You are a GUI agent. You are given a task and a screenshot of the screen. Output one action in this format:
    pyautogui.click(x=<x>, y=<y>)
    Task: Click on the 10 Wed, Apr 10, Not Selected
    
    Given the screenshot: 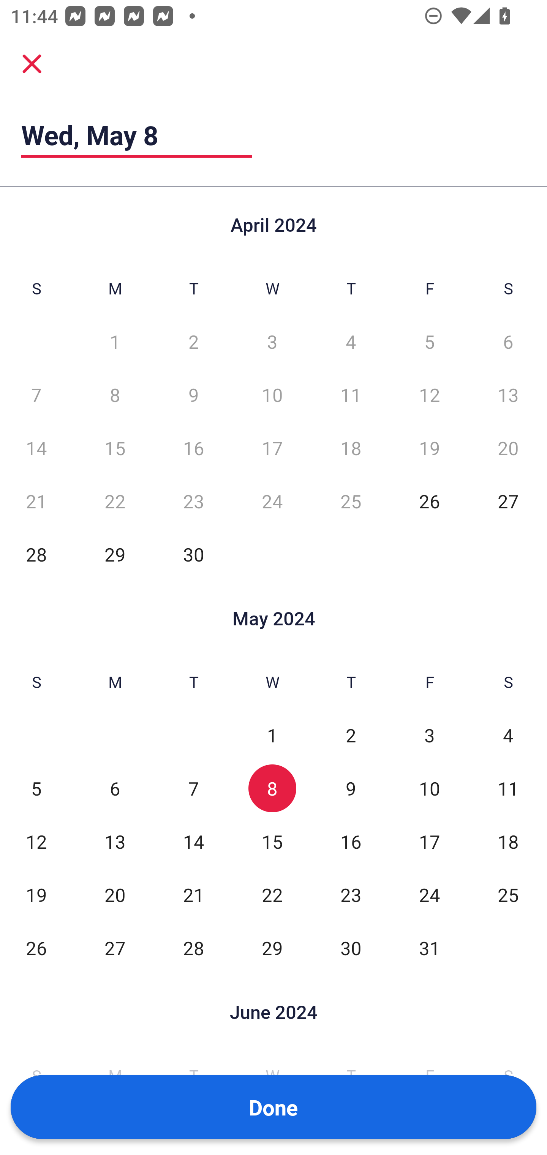 What is the action you would take?
    pyautogui.click(x=272, y=395)
    